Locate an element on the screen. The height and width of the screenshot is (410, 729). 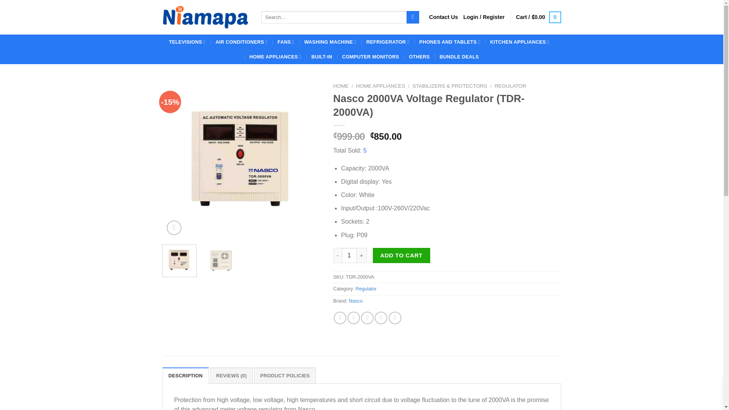
Zoom is located at coordinates (174, 228).